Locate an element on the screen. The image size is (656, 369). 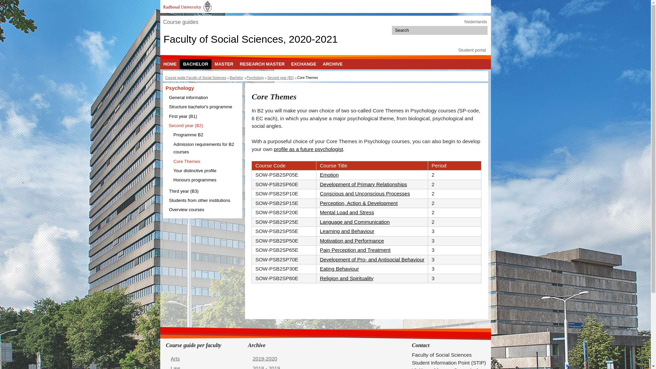
HOME is located at coordinates (170, 64).